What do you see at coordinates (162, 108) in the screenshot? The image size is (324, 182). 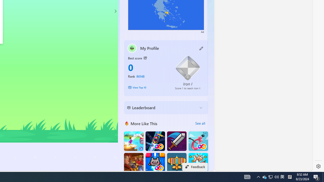 I see `Leaderboard` at bounding box center [162, 108].